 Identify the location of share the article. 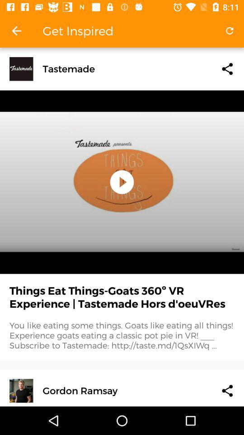
(227, 391).